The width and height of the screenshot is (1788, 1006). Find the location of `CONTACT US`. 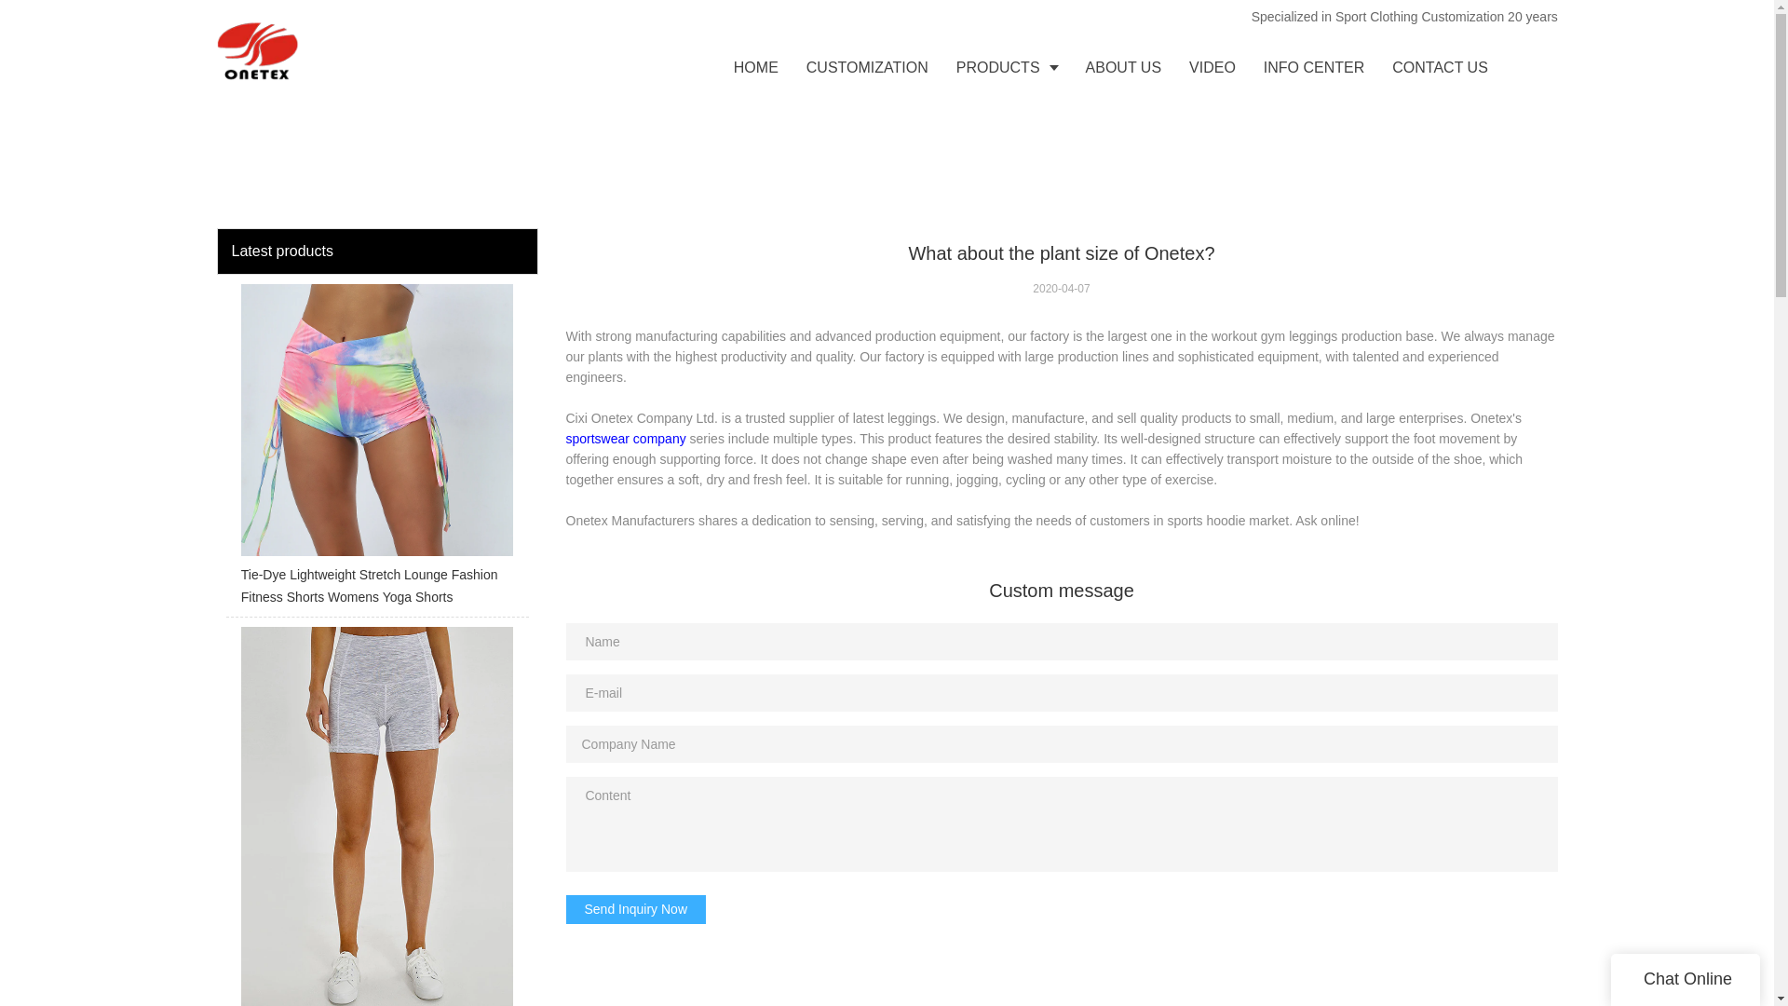

CONTACT US is located at coordinates (1440, 67).